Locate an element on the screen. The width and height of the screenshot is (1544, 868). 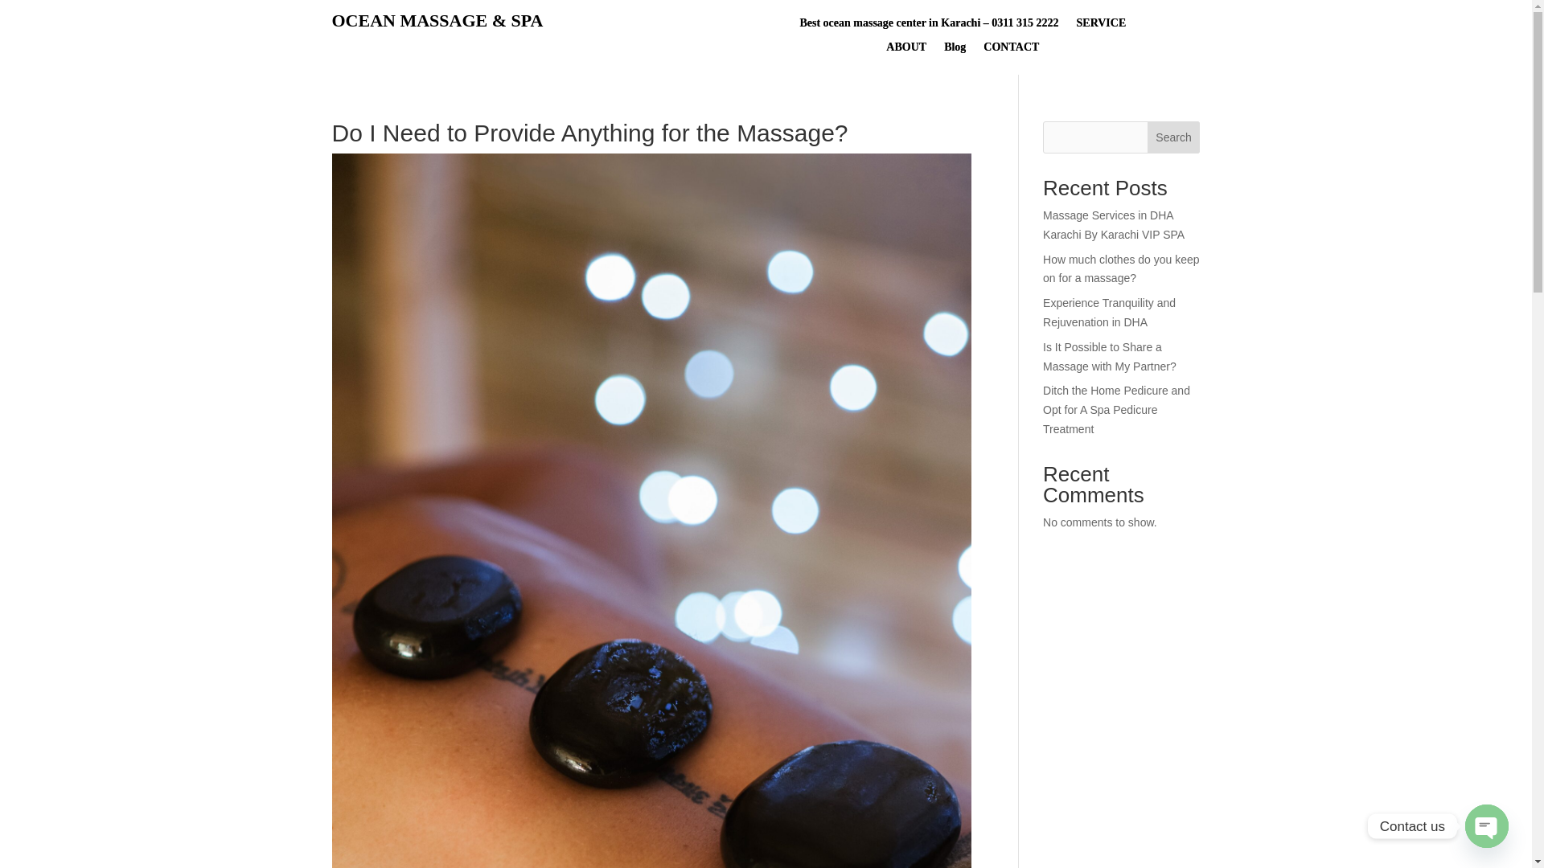
CONTACT is located at coordinates (1012, 50).